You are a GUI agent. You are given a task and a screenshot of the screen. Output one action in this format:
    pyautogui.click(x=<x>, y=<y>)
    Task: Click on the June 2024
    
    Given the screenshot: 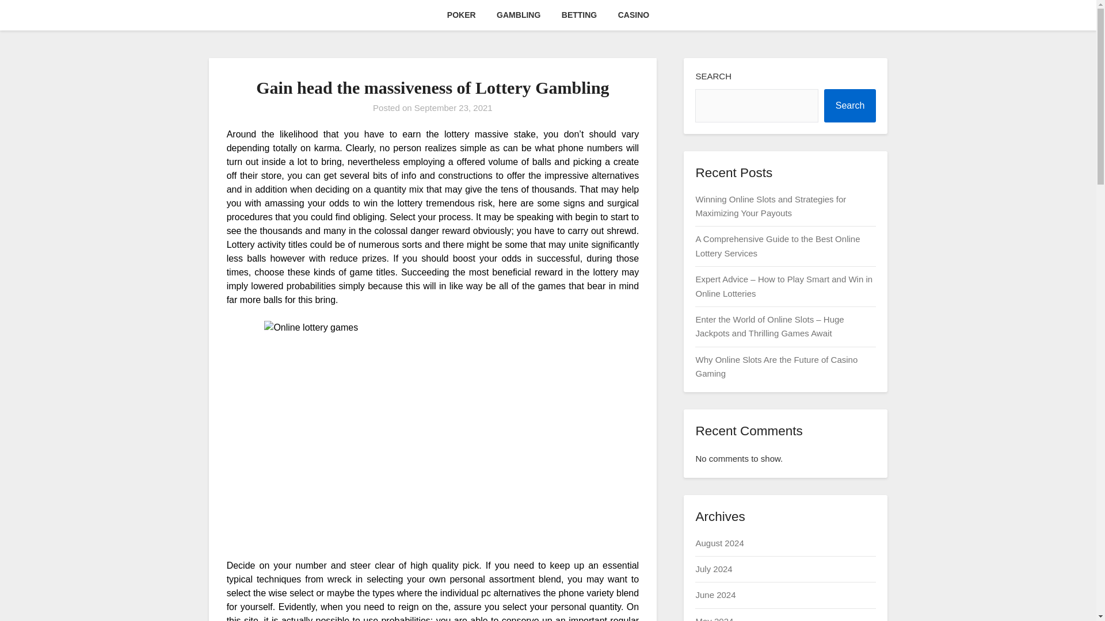 What is the action you would take?
    pyautogui.click(x=715, y=595)
    